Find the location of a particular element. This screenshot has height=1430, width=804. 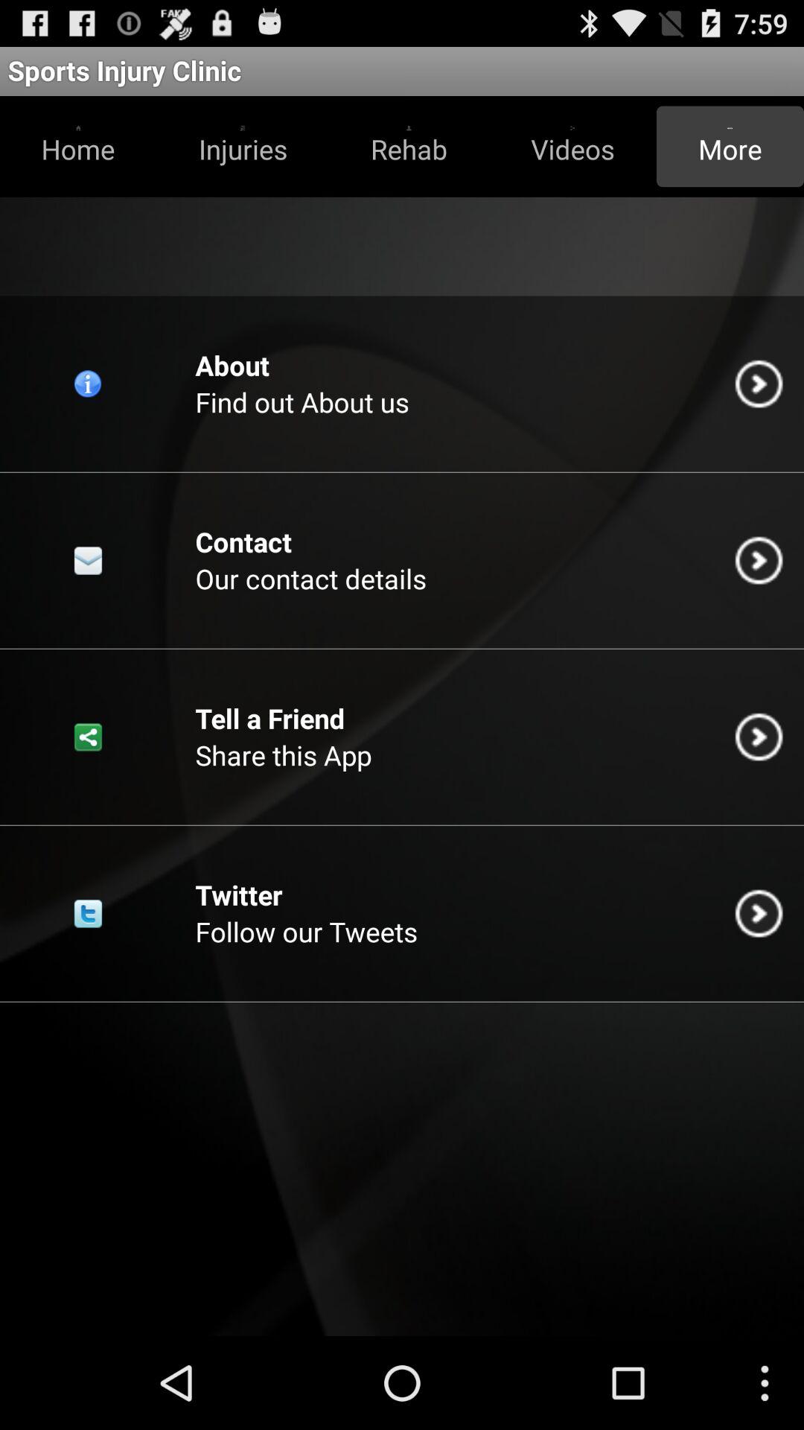

turn on item below share this app is located at coordinates (238, 894).